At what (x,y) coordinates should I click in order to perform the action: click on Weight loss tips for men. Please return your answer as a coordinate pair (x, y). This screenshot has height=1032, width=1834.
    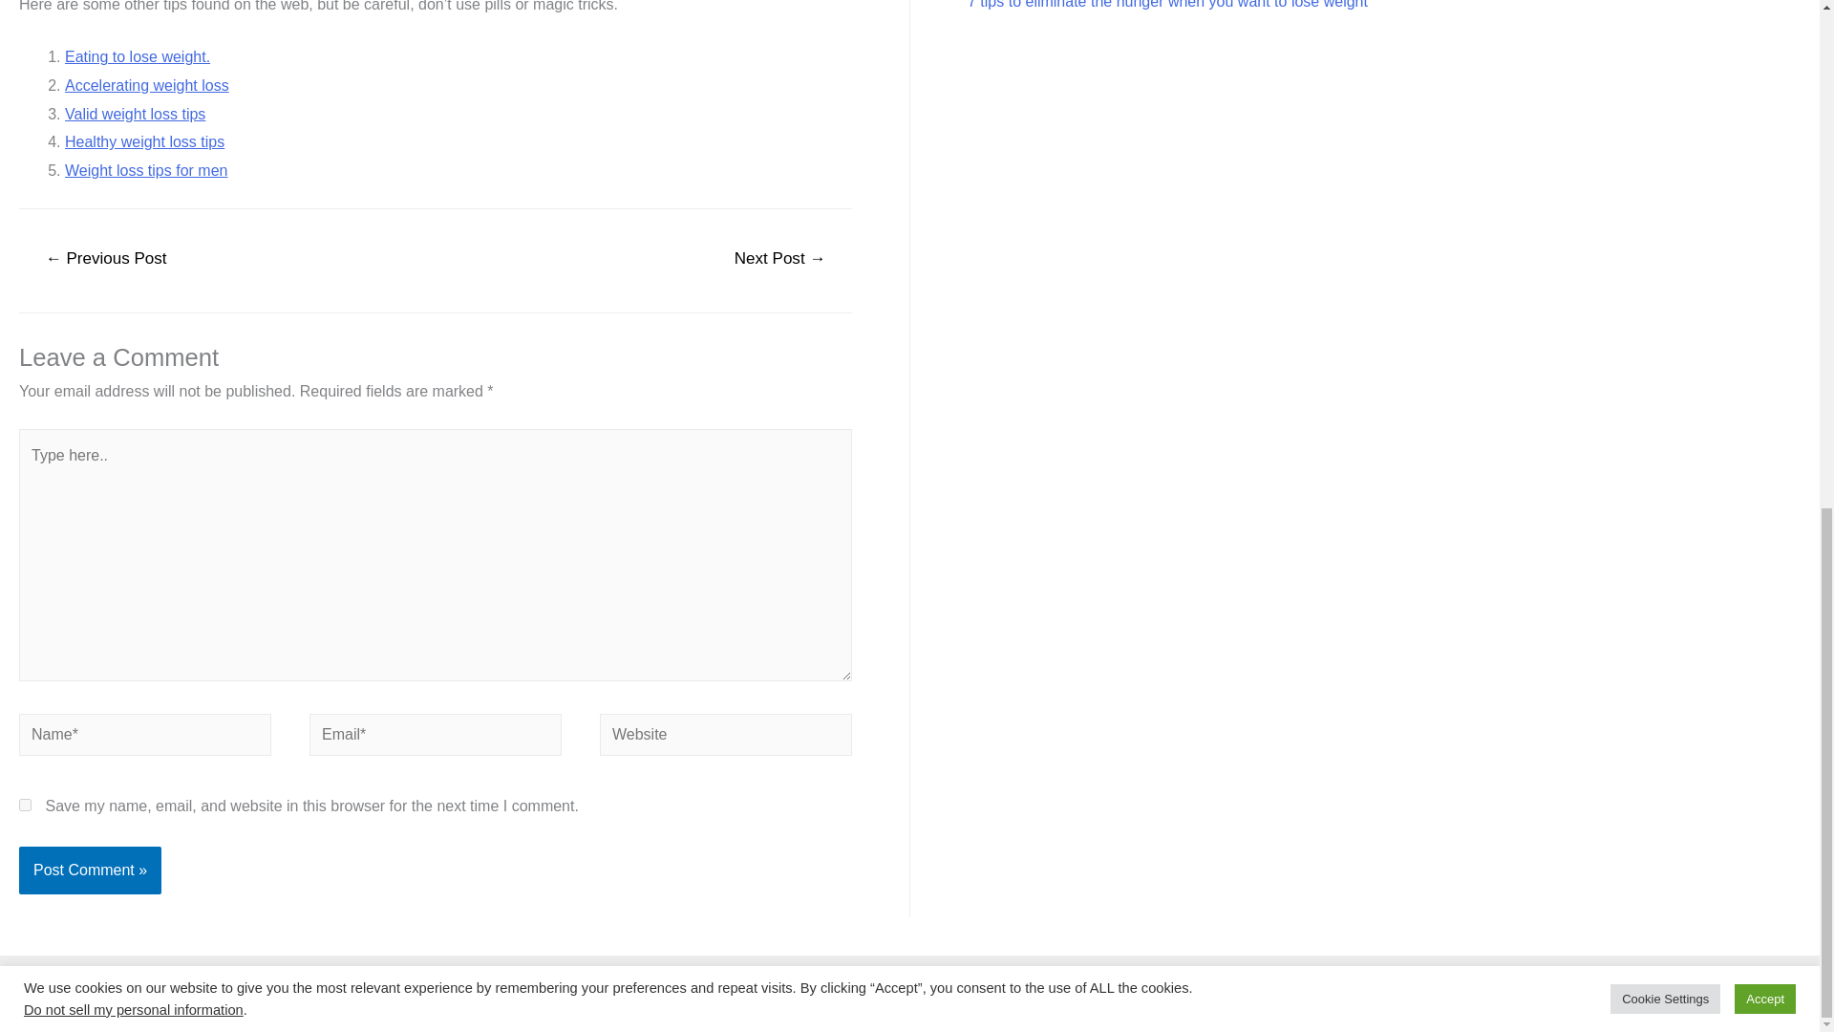
    Looking at the image, I should click on (145, 170).